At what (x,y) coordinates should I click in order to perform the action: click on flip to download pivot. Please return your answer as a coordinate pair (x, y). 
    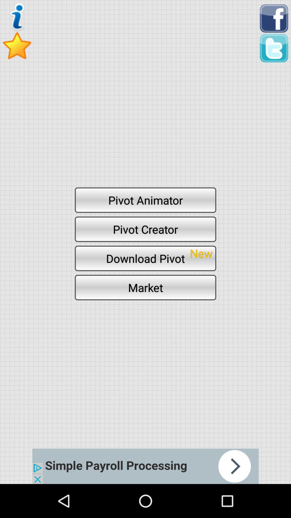
    Looking at the image, I should click on (145, 258).